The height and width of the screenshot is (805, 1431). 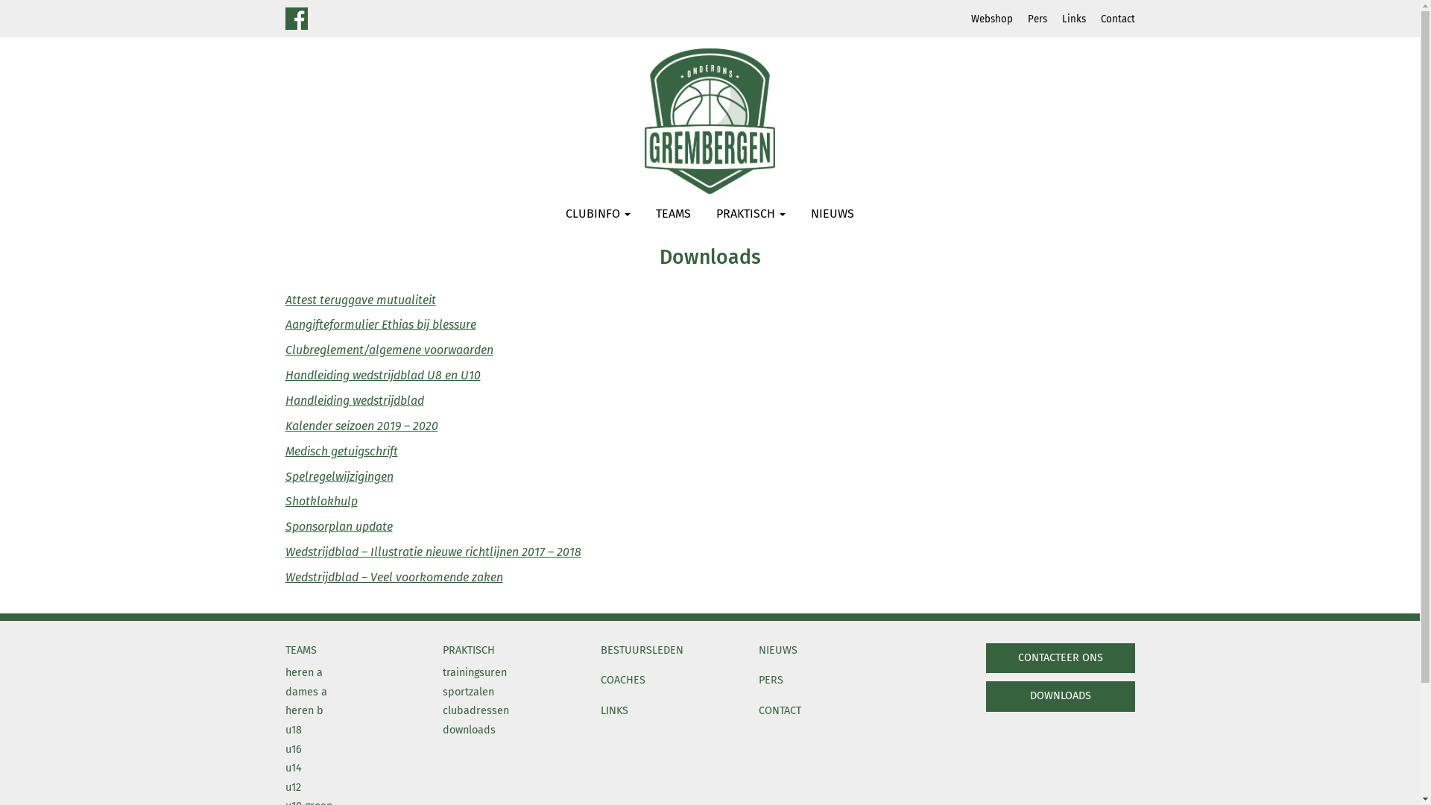 I want to click on LINKS, so click(x=614, y=711).